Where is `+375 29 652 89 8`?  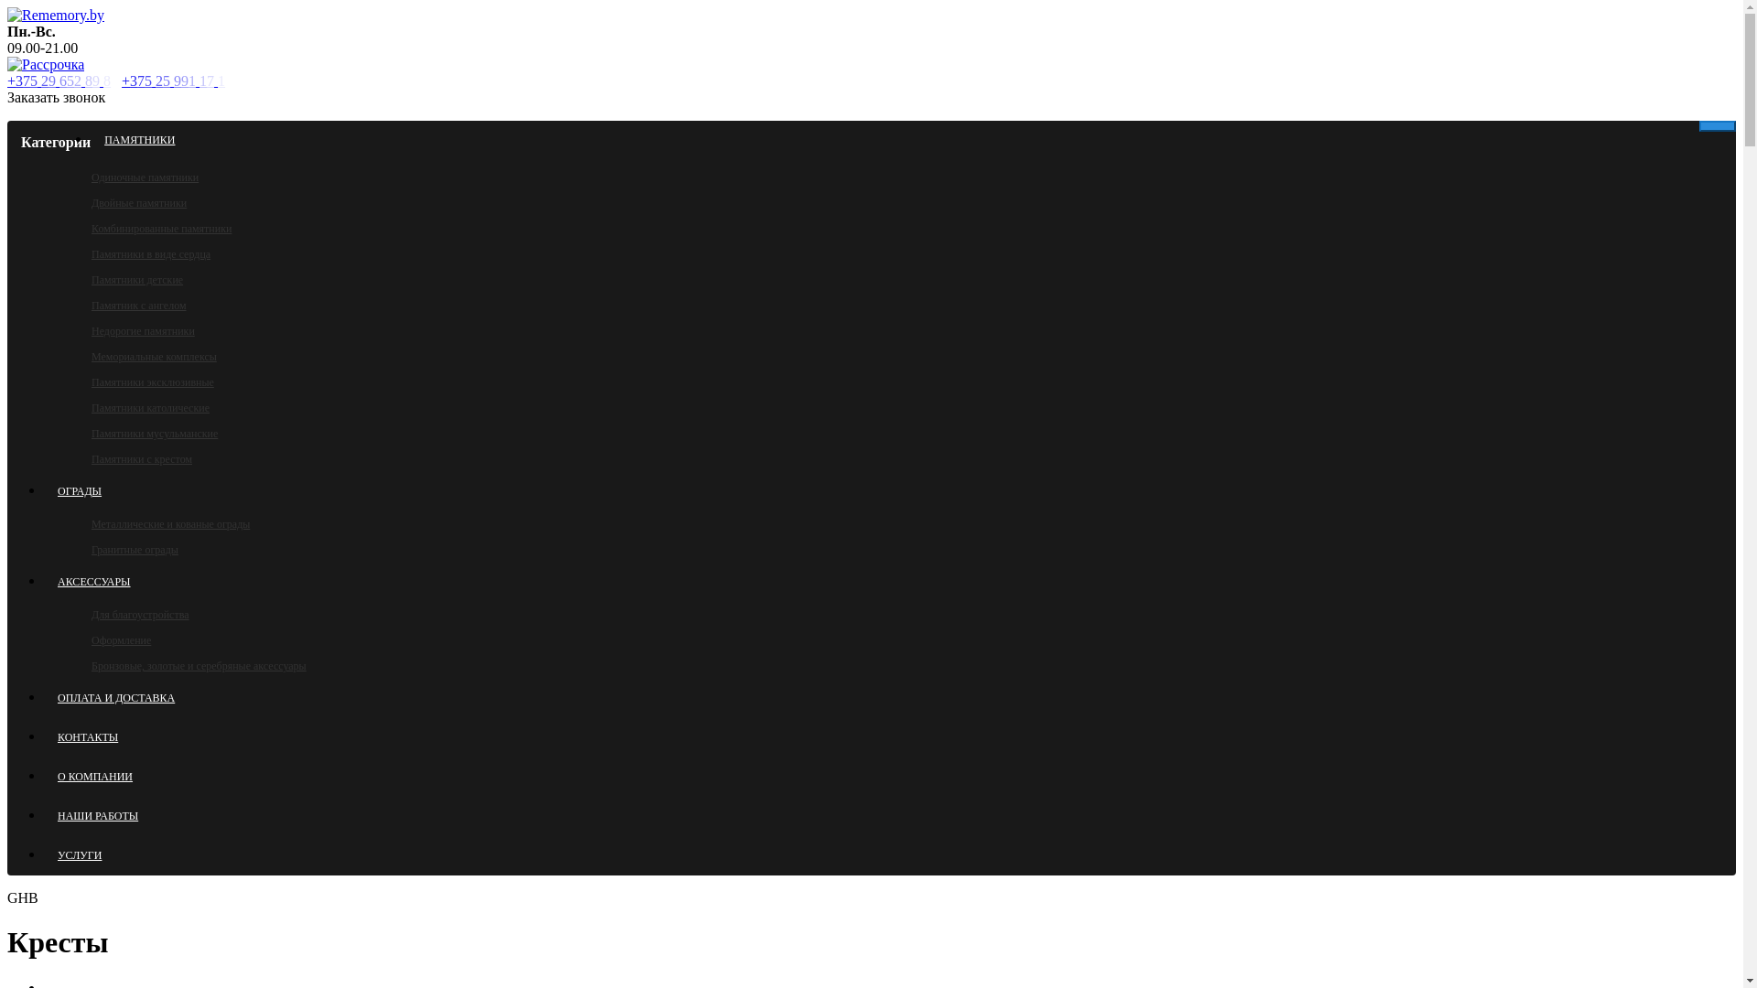
+375 29 652 89 8 is located at coordinates (62, 81).